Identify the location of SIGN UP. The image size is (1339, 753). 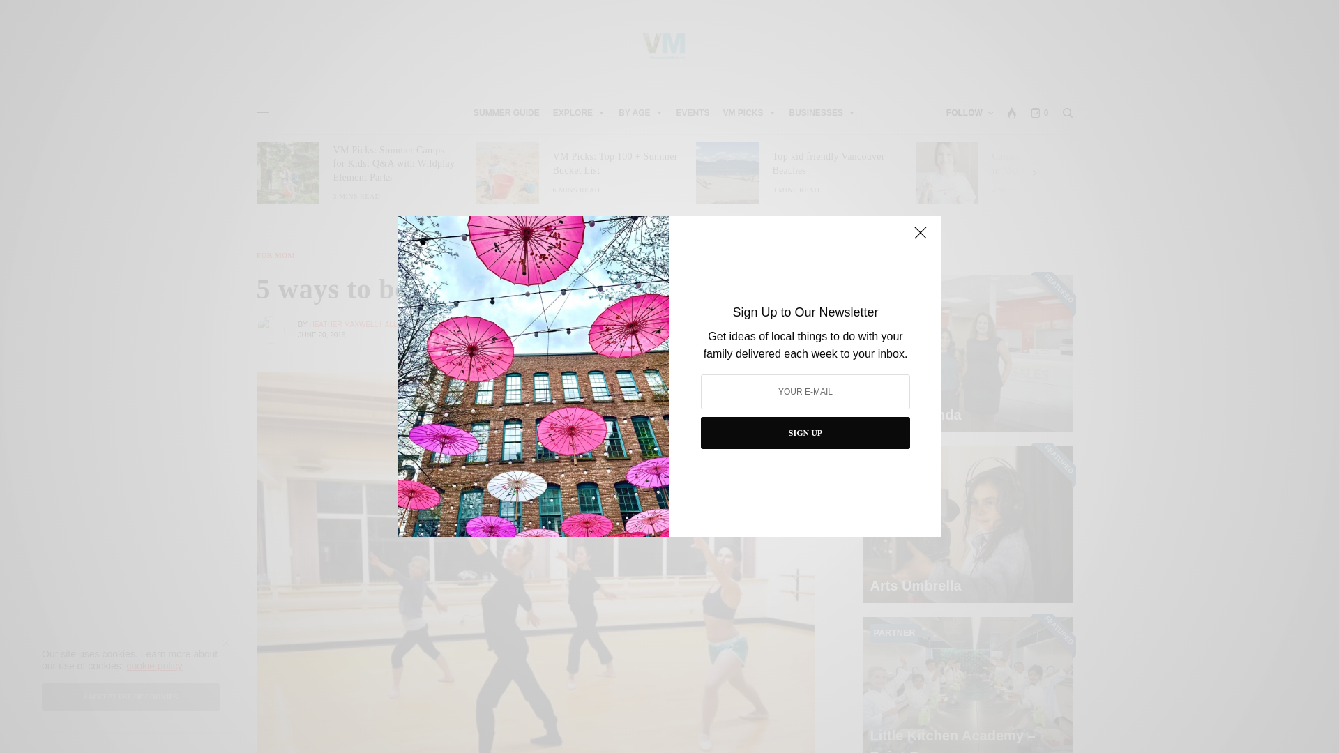
(805, 432).